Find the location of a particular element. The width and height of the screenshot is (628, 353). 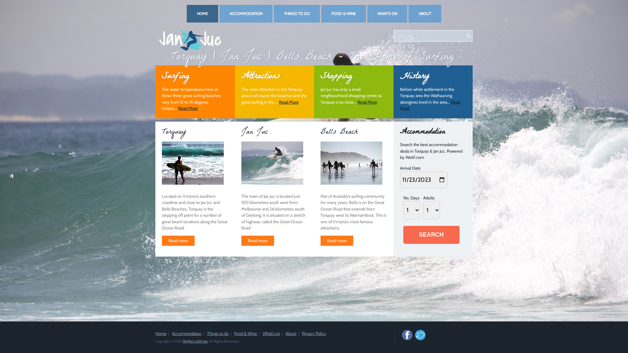

Jan Juc is located at coordinates (242, 58).